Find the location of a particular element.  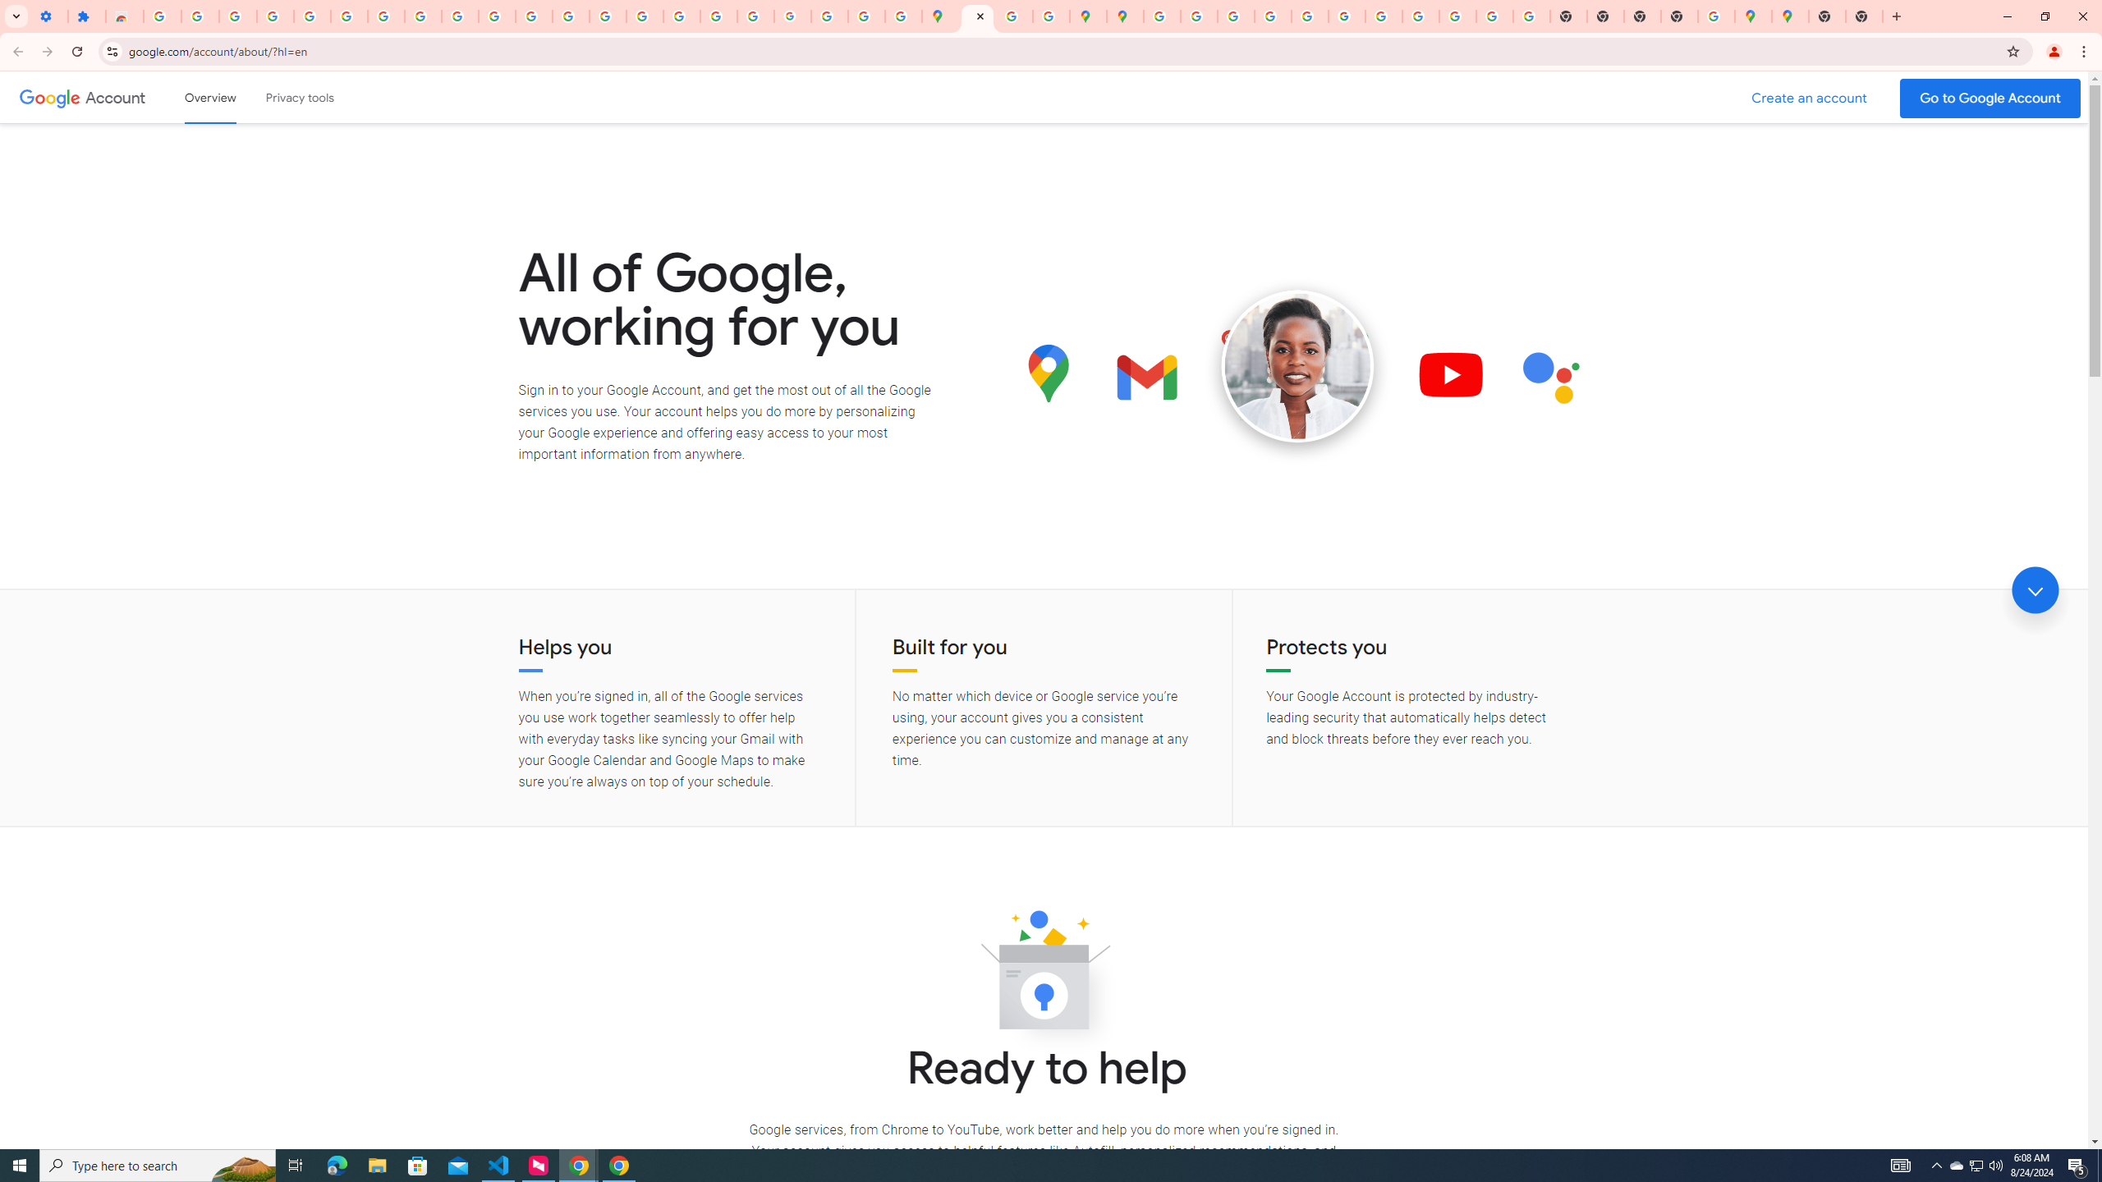

Delete photos & videos - Computer - Google Photos Help is located at coordinates (200, 16).